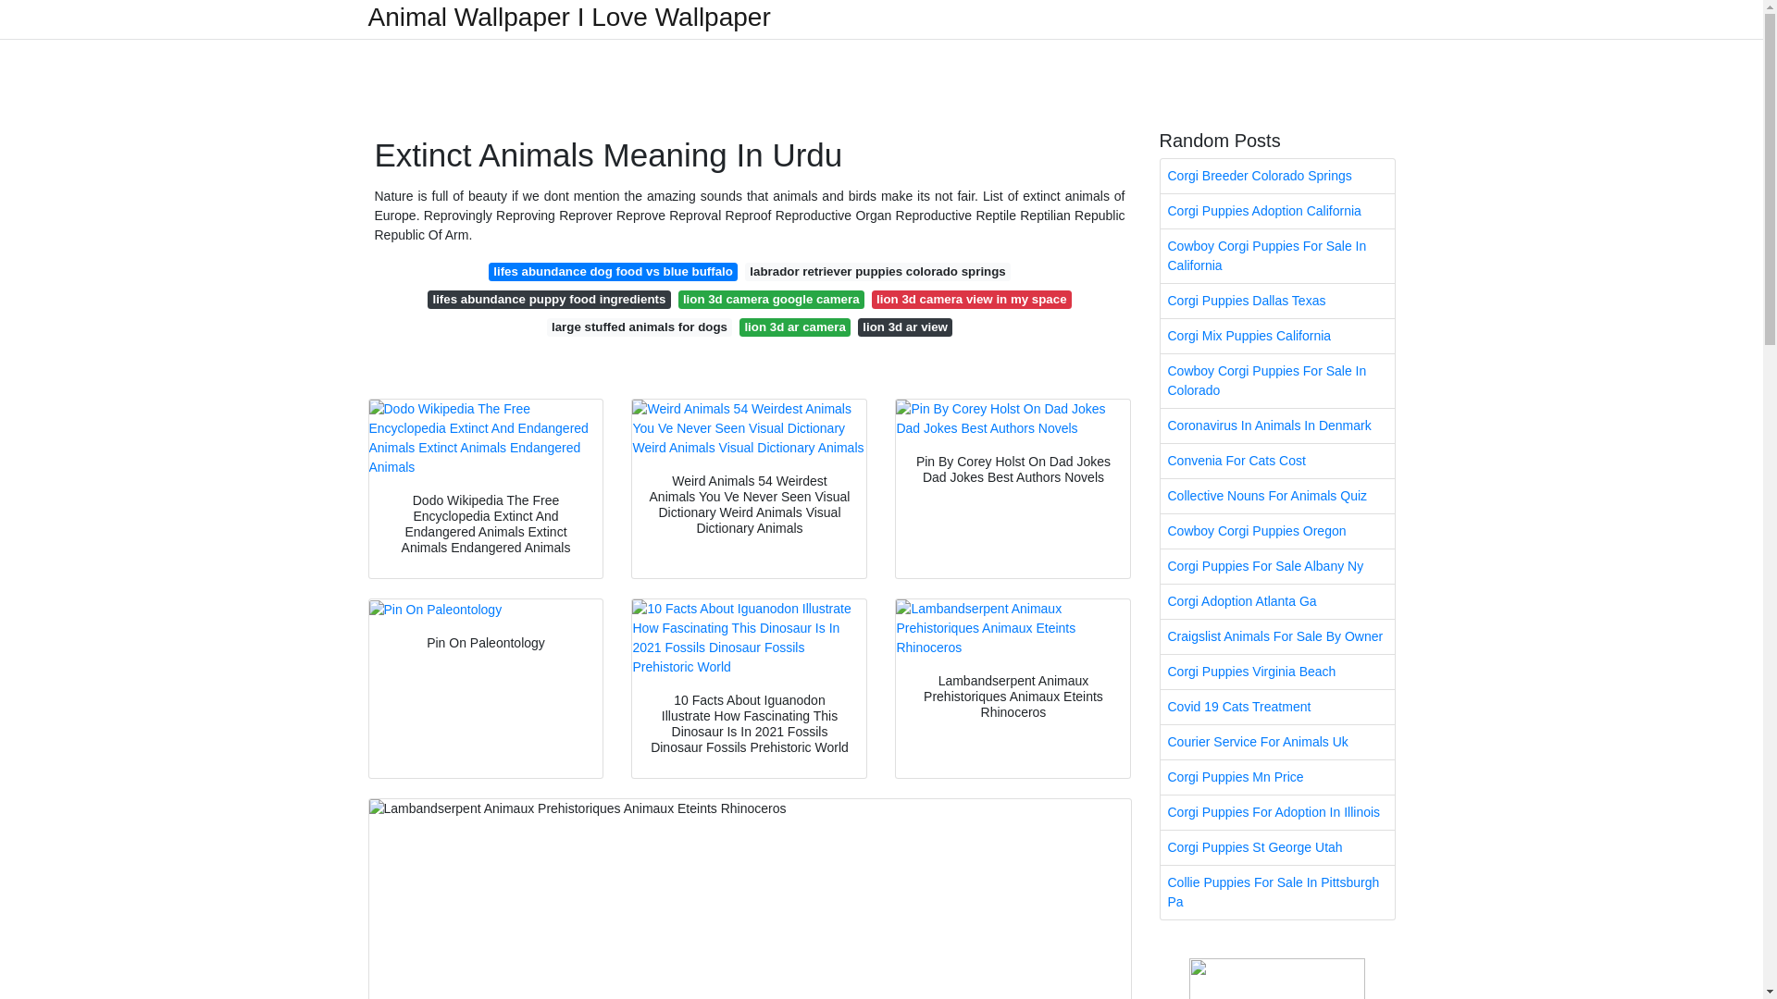 This screenshot has height=999, width=1777. What do you see at coordinates (1277, 381) in the screenshot?
I see `Cowboy Corgi Puppies For Sale In Colorado` at bounding box center [1277, 381].